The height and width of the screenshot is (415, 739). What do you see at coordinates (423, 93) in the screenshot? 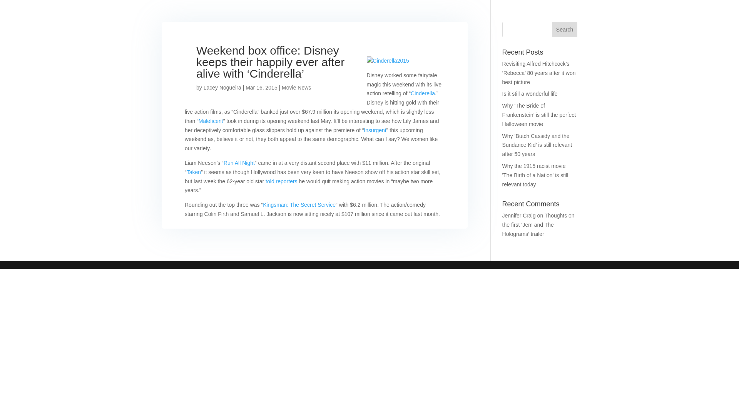
I see `Cinderella` at bounding box center [423, 93].